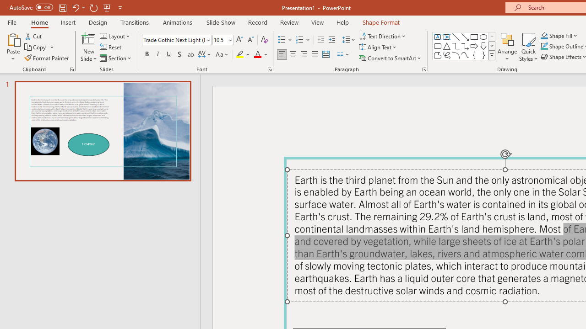  I want to click on Shape Fill Aqua, Accent 2, so click(544, 36).